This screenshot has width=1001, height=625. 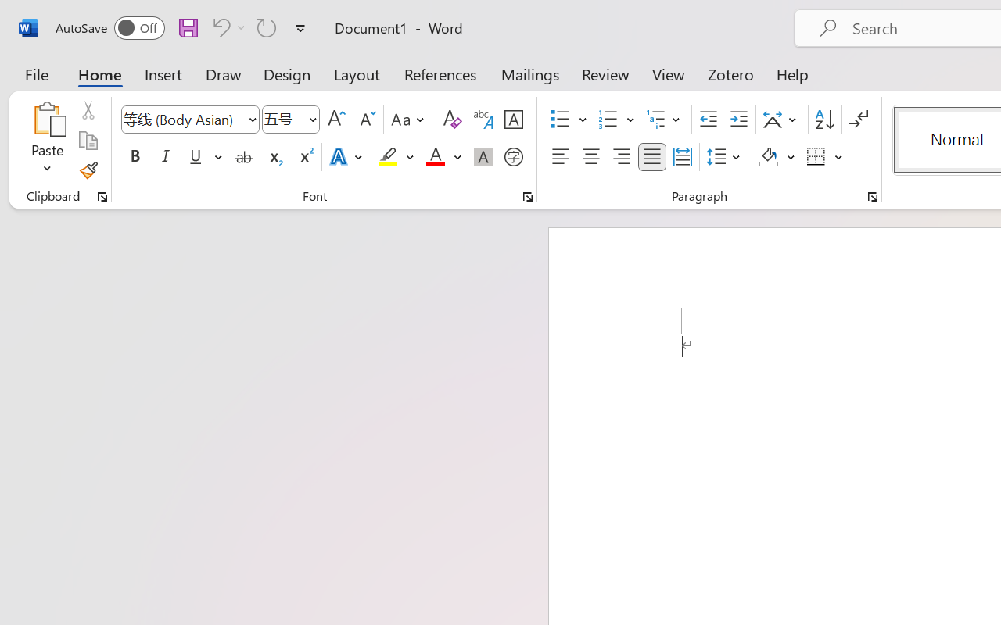 What do you see at coordinates (219, 27) in the screenshot?
I see `Can't Undo` at bounding box center [219, 27].